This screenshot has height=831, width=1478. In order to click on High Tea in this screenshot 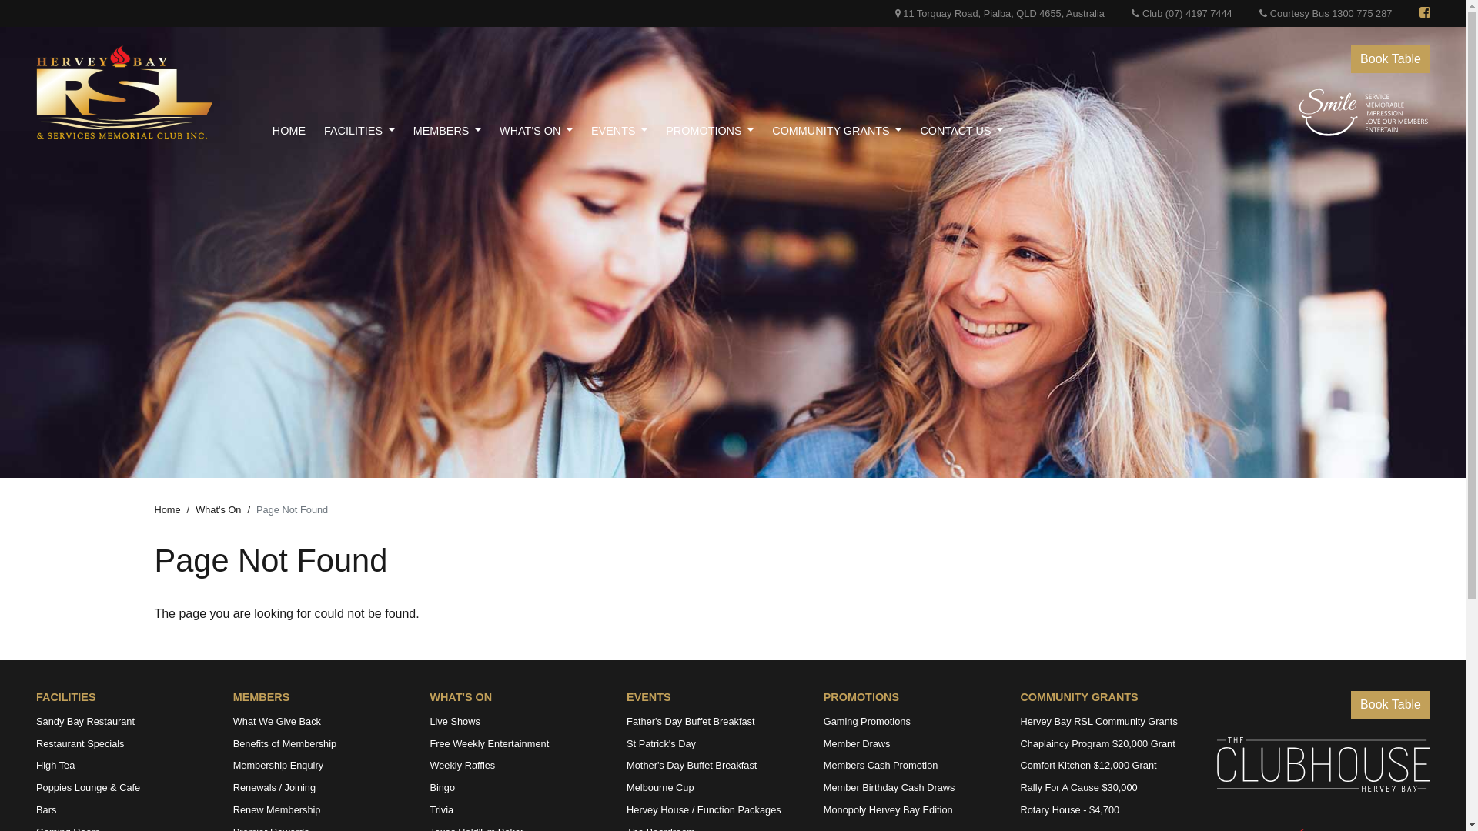, I will do `click(123, 766)`.